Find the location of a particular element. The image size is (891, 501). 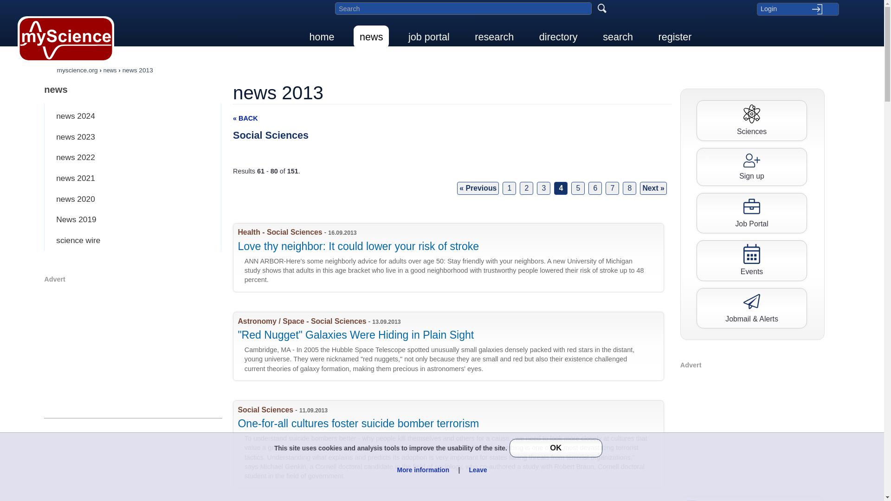

Advertisement is located at coordinates (133, 349).